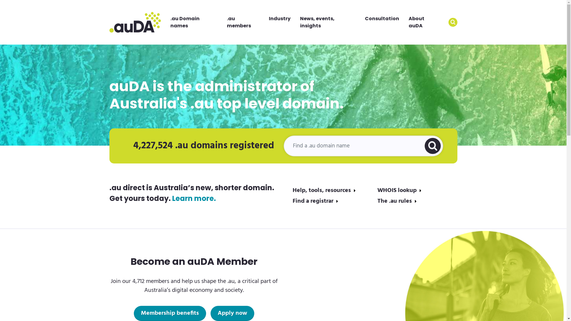 The image size is (571, 321). I want to click on Industry, so click(280, 19).